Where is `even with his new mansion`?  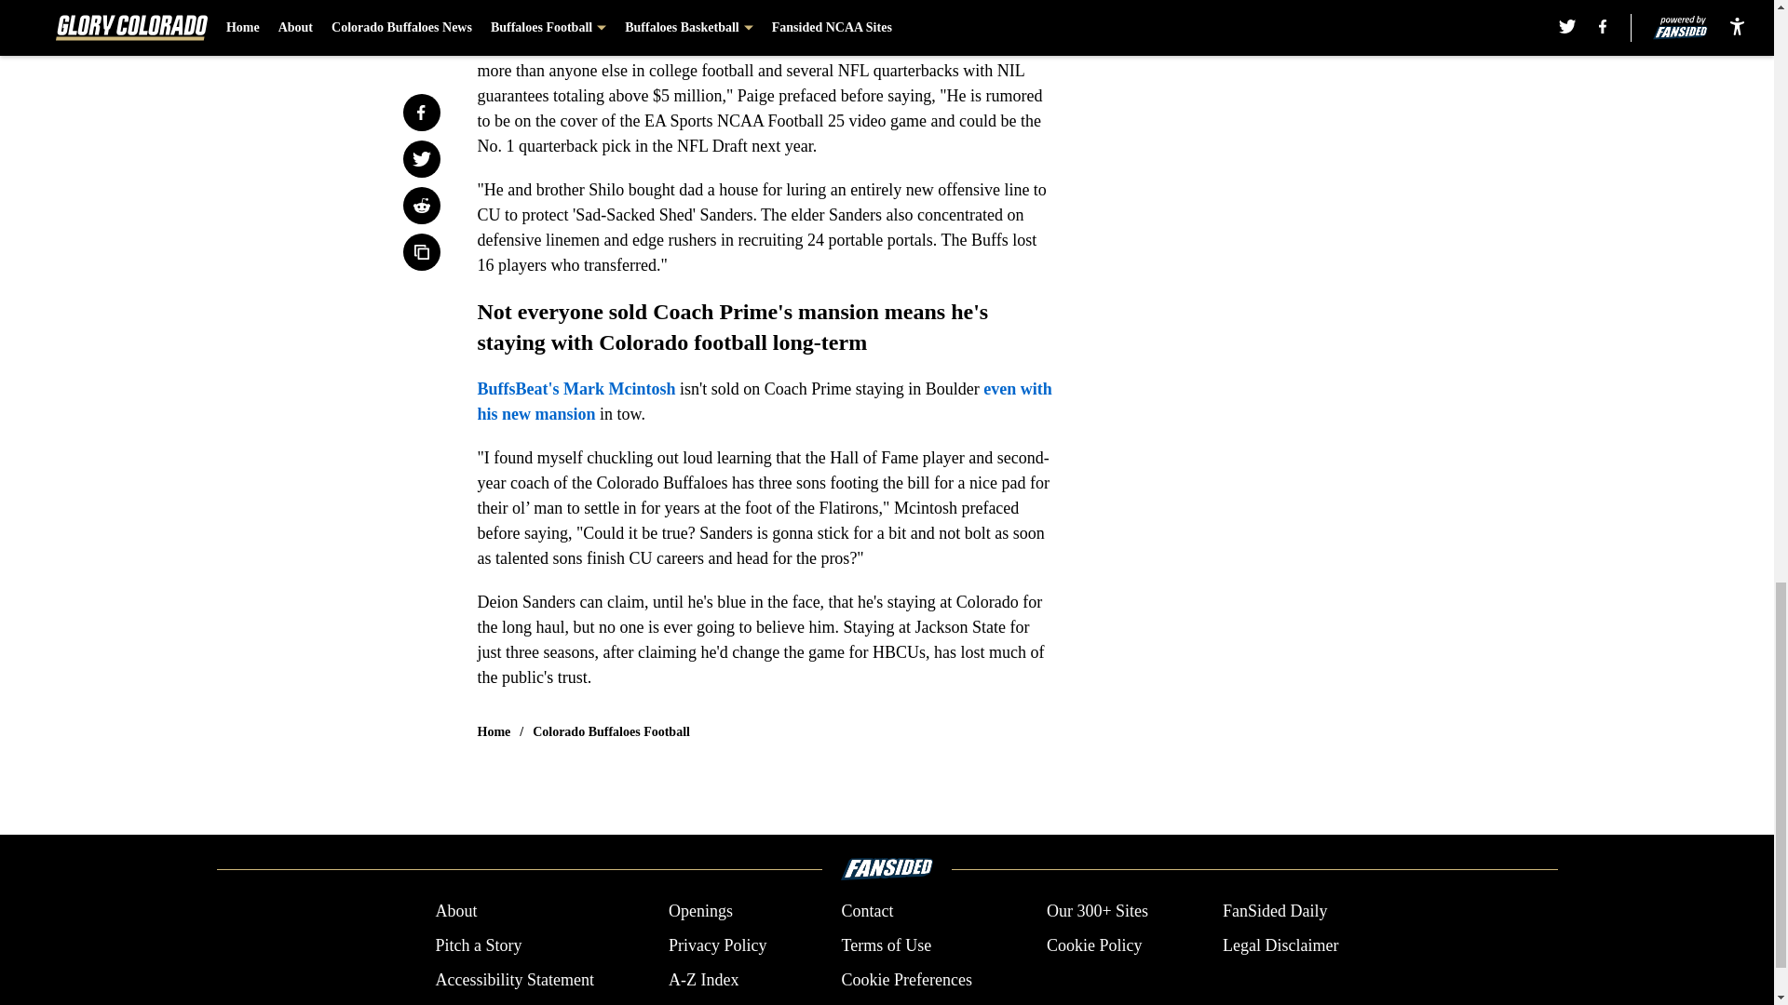 even with his new mansion is located at coordinates (764, 401).